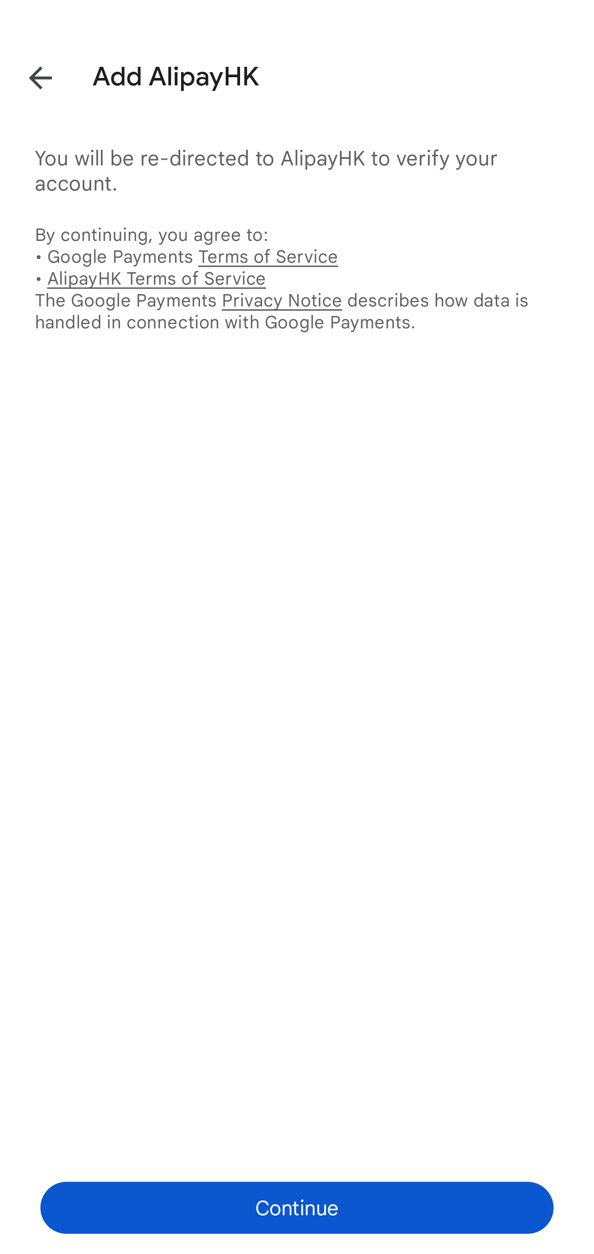 Image resolution: width=594 pixels, height=1254 pixels. Describe the element at coordinates (297, 1208) in the screenshot. I see `Continue` at that location.